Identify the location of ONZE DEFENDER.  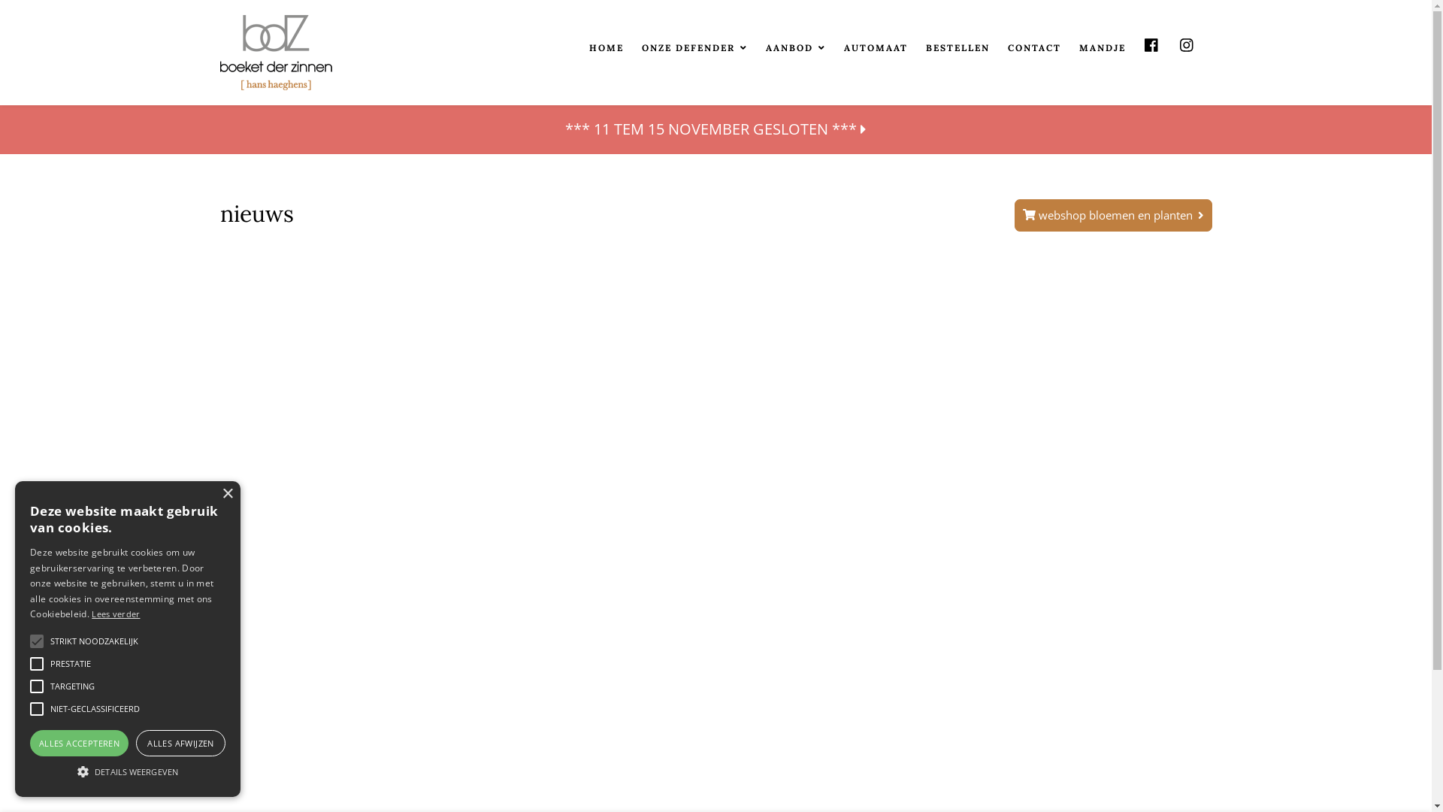
(694, 50).